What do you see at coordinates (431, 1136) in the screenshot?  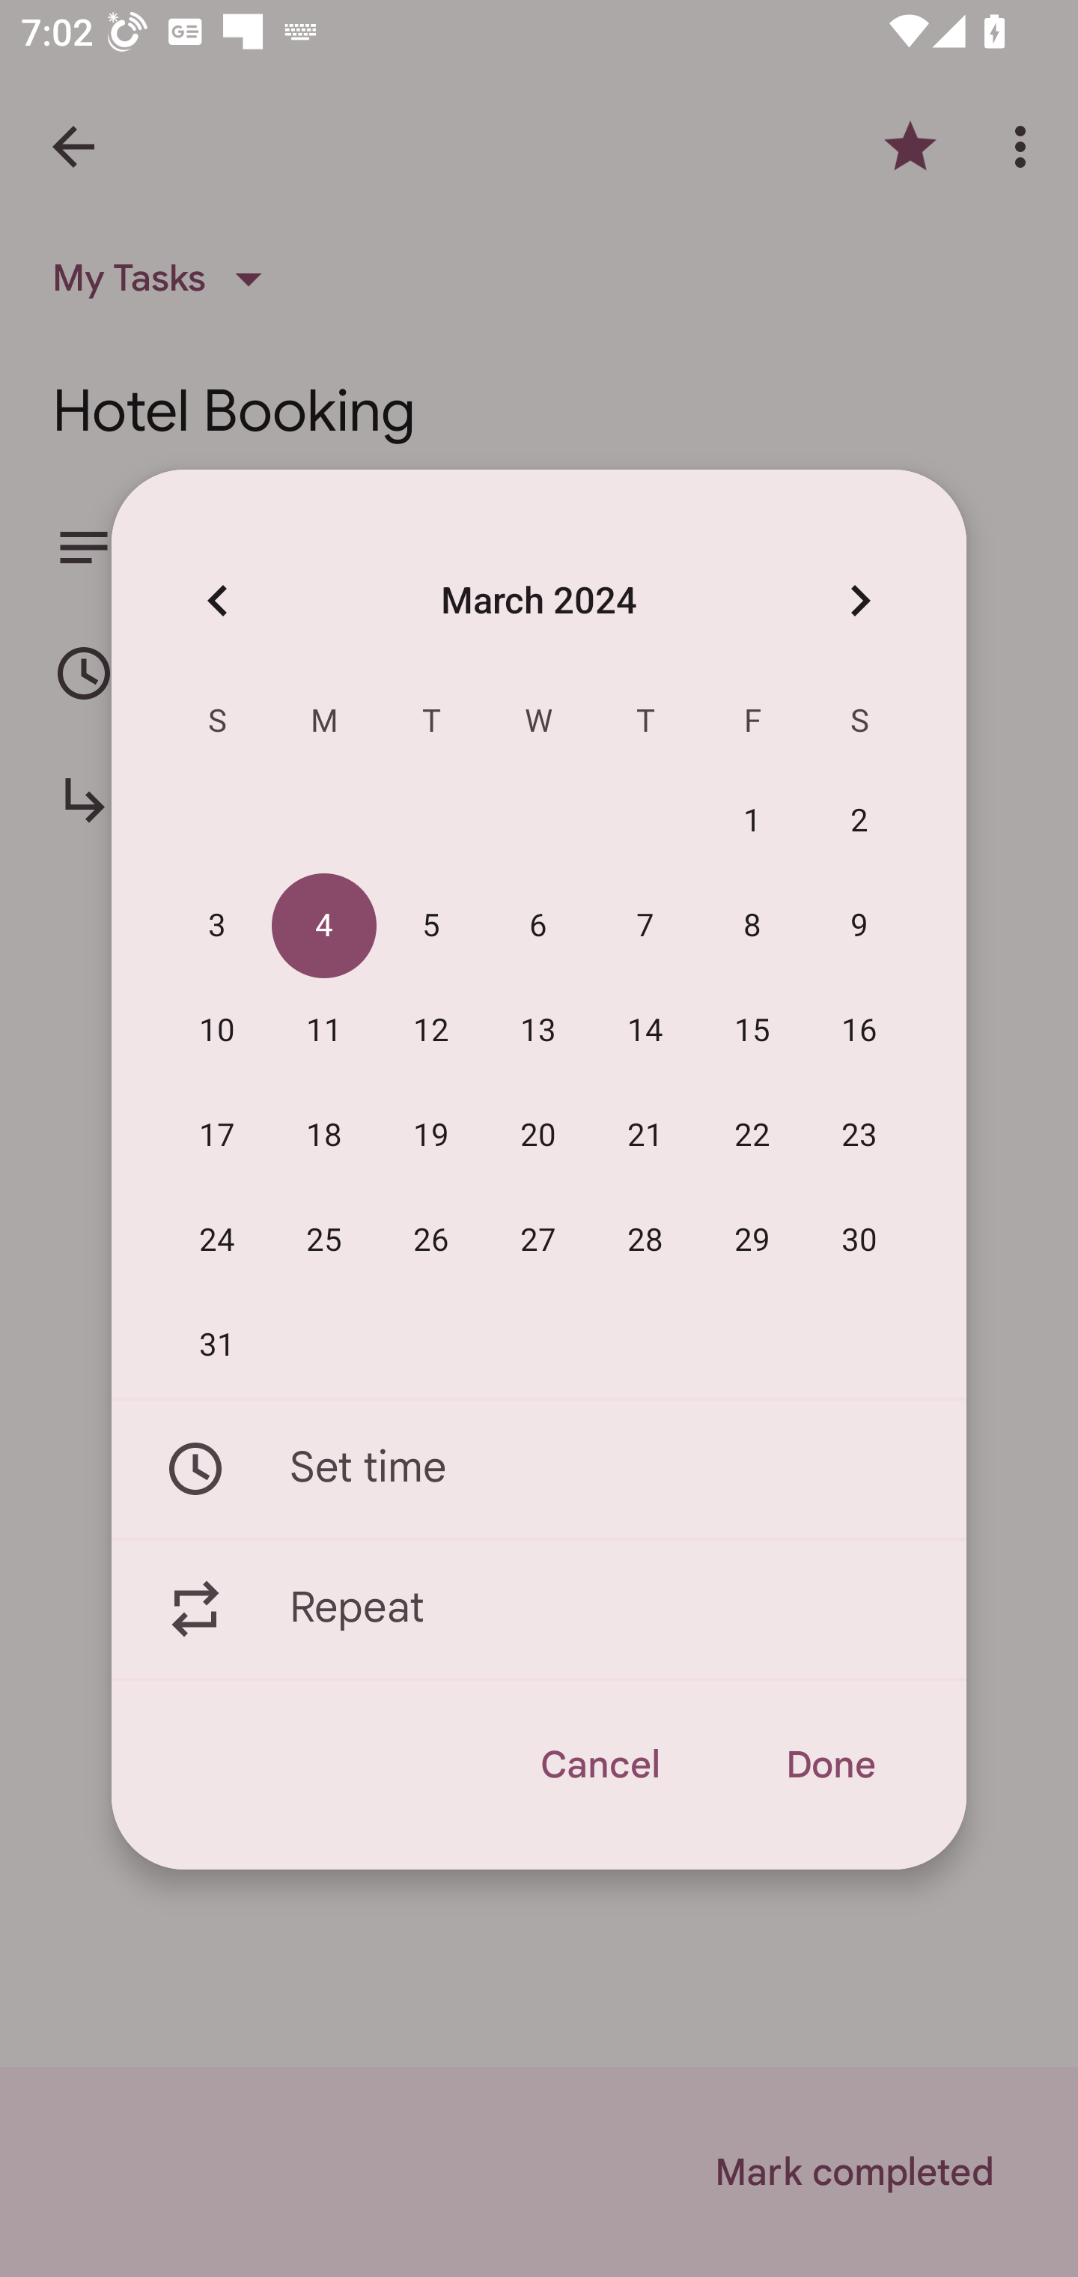 I see `19 19 March 2024` at bounding box center [431, 1136].